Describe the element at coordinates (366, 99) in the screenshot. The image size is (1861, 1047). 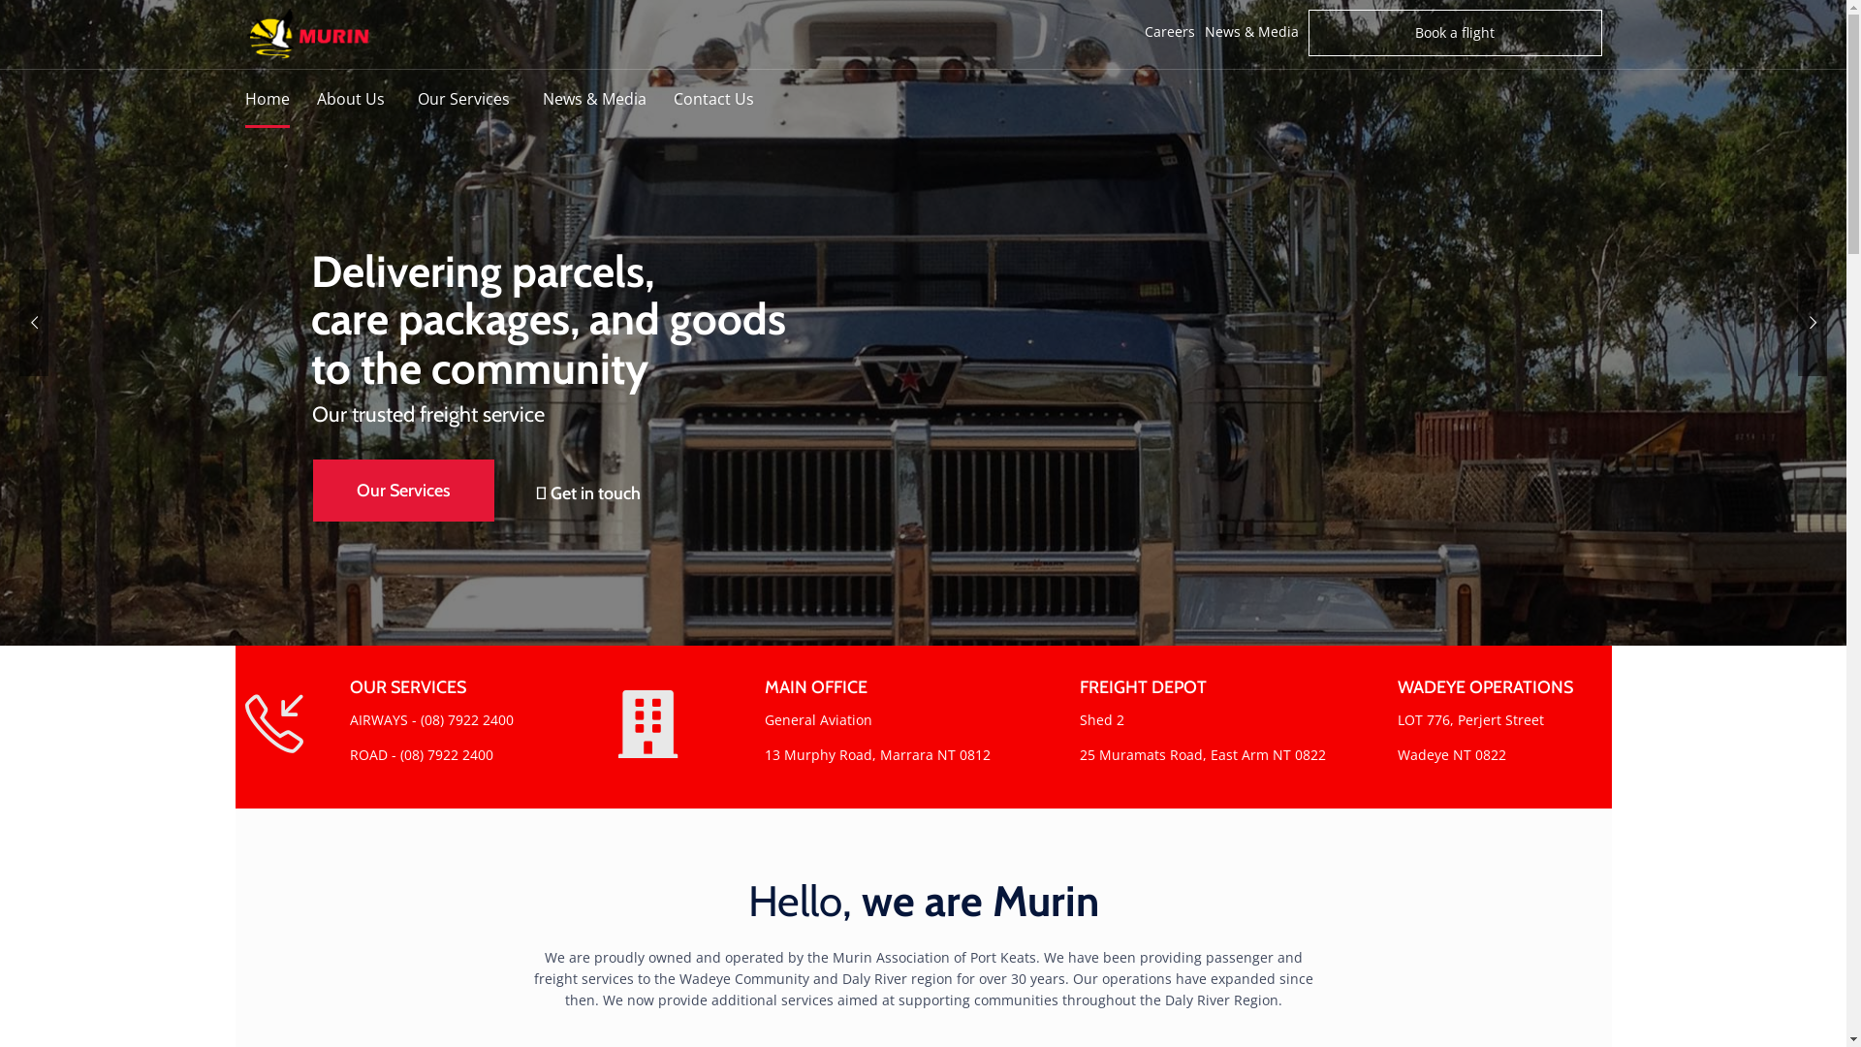
I see `About Us` at that location.